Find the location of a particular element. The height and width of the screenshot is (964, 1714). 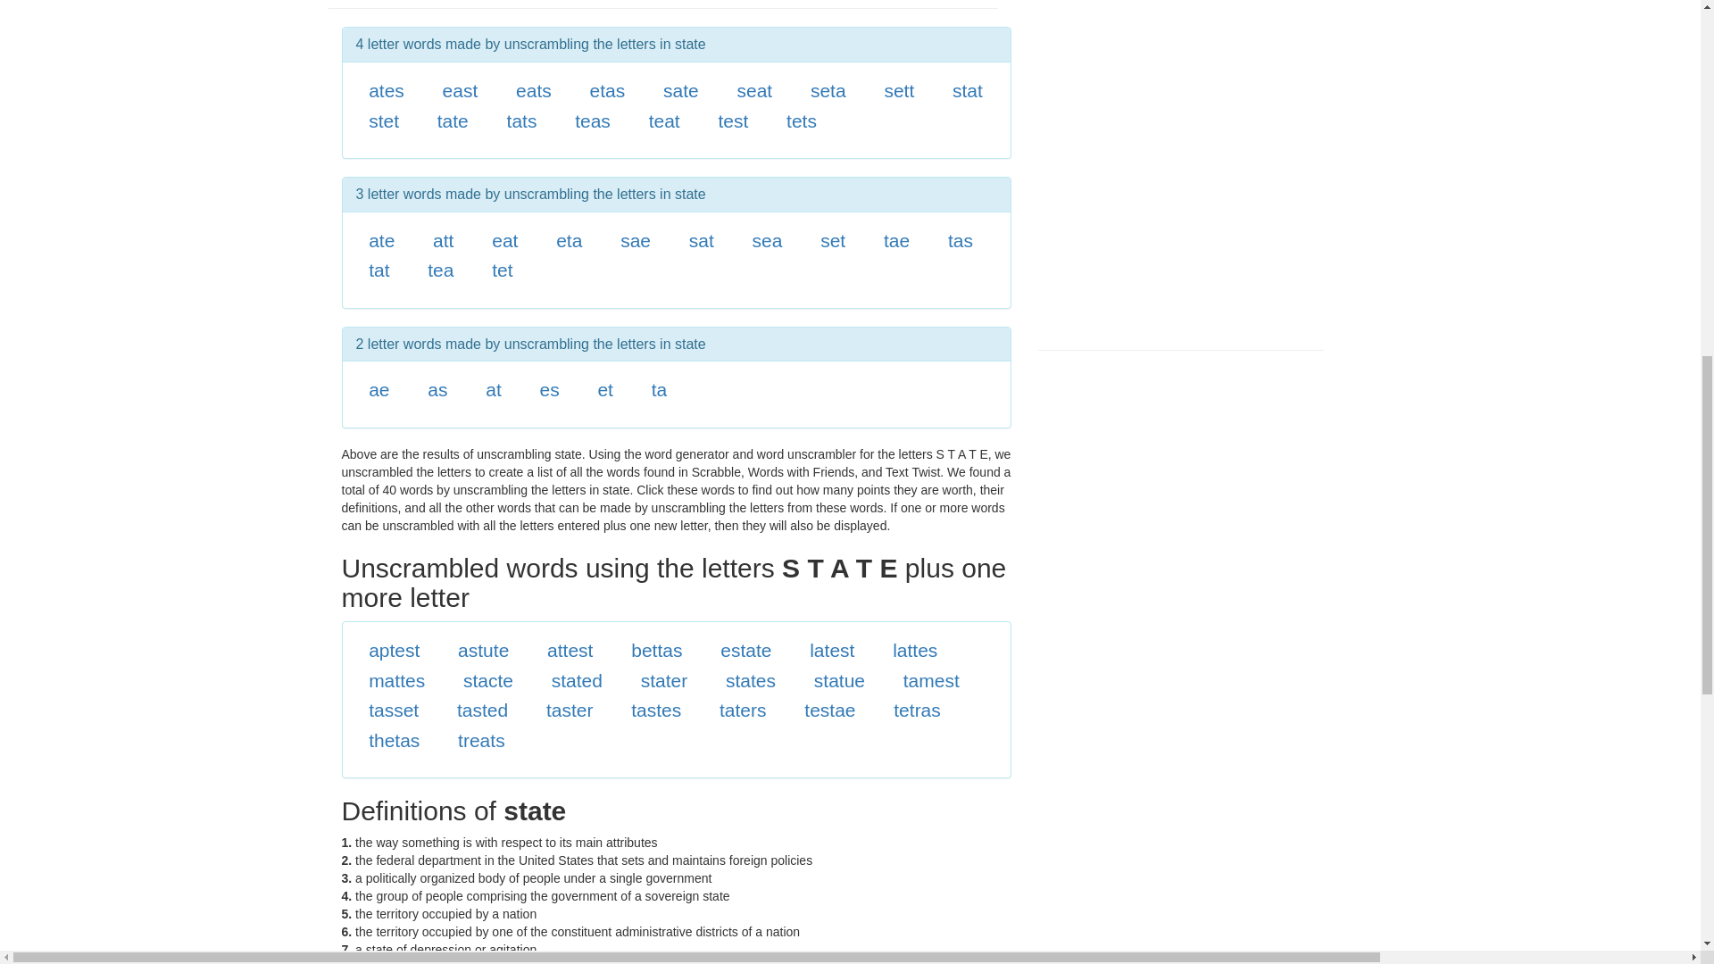

eats is located at coordinates (534, 90).